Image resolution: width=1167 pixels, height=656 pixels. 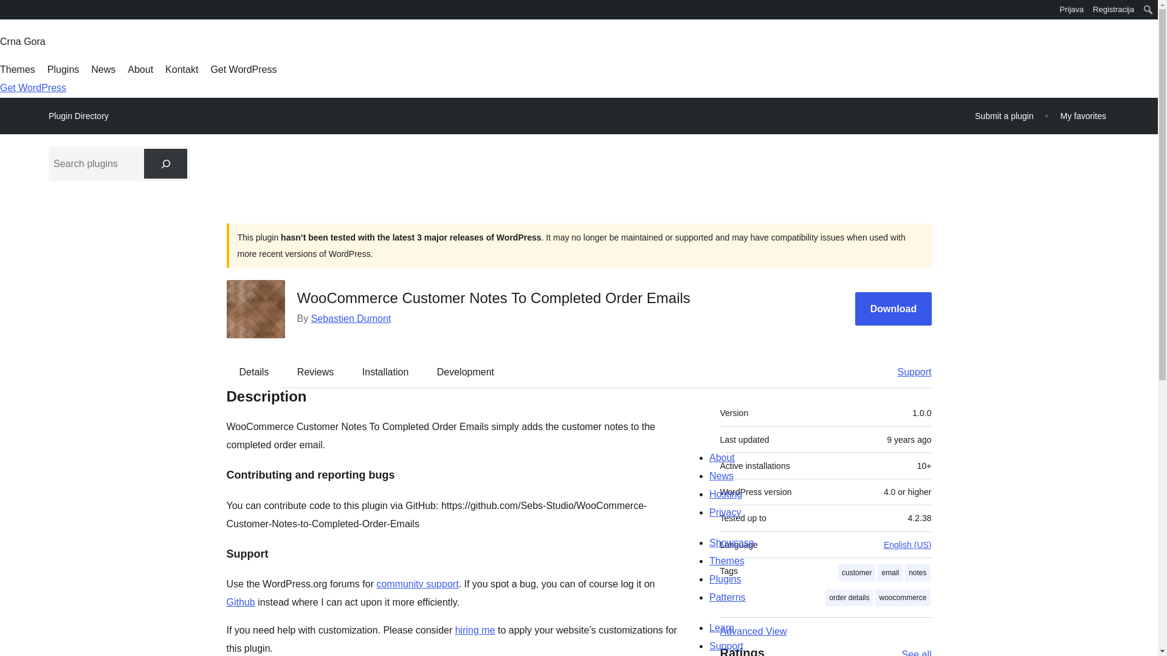 What do you see at coordinates (1083, 115) in the screenshot?
I see `My favorites` at bounding box center [1083, 115].